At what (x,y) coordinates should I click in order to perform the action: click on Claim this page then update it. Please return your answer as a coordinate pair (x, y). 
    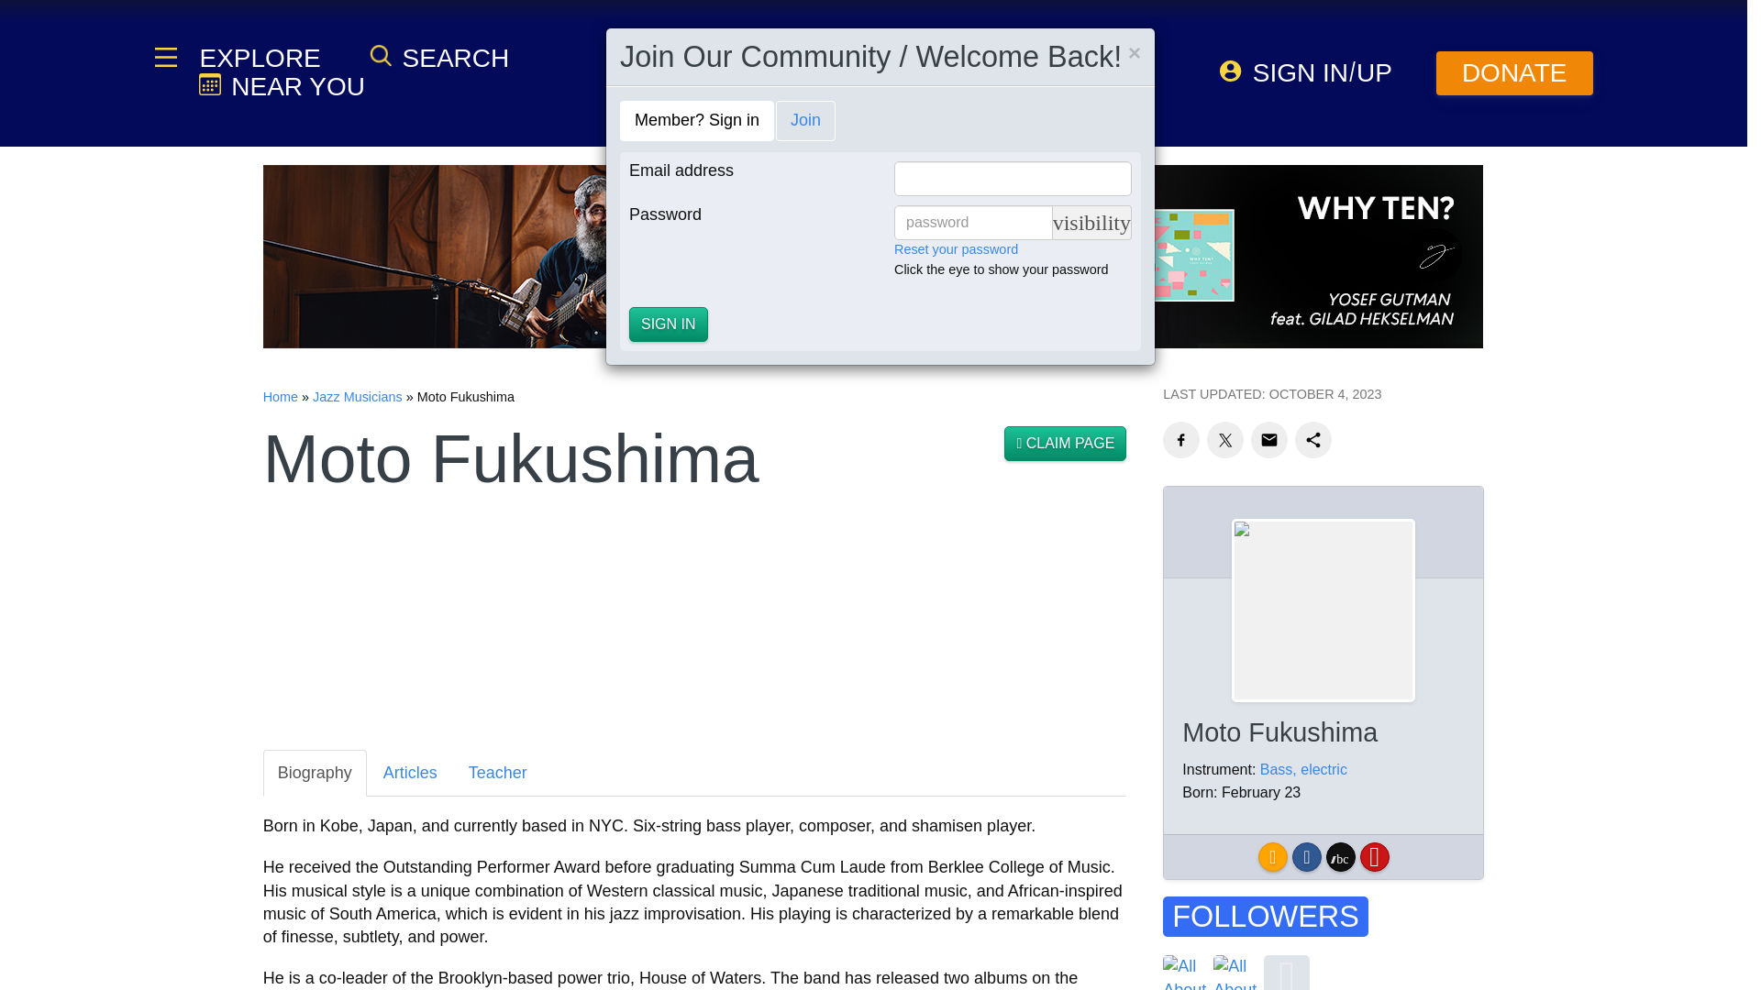
    Looking at the image, I should click on (1065, 444).